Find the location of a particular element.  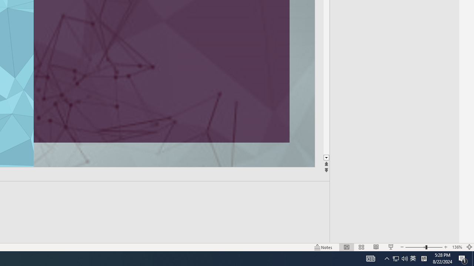

Zoom 136% is located at coordinates (457, 247).